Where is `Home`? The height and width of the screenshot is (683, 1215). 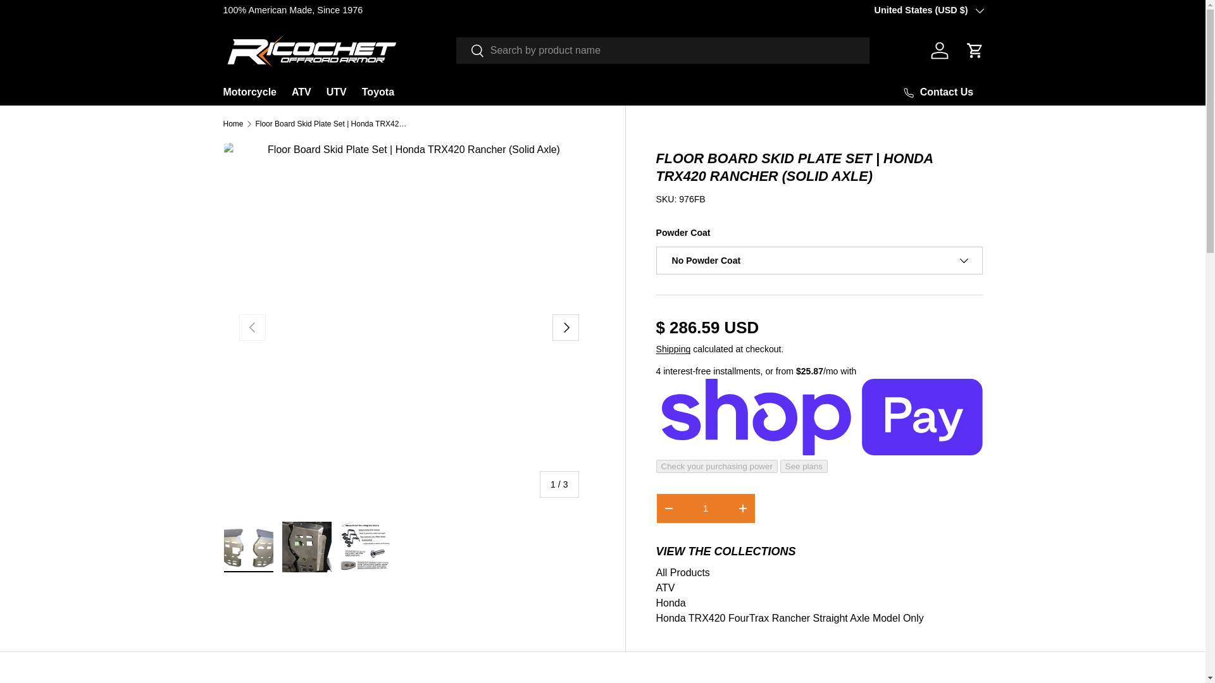
Home is located at coordinates (233, 124).